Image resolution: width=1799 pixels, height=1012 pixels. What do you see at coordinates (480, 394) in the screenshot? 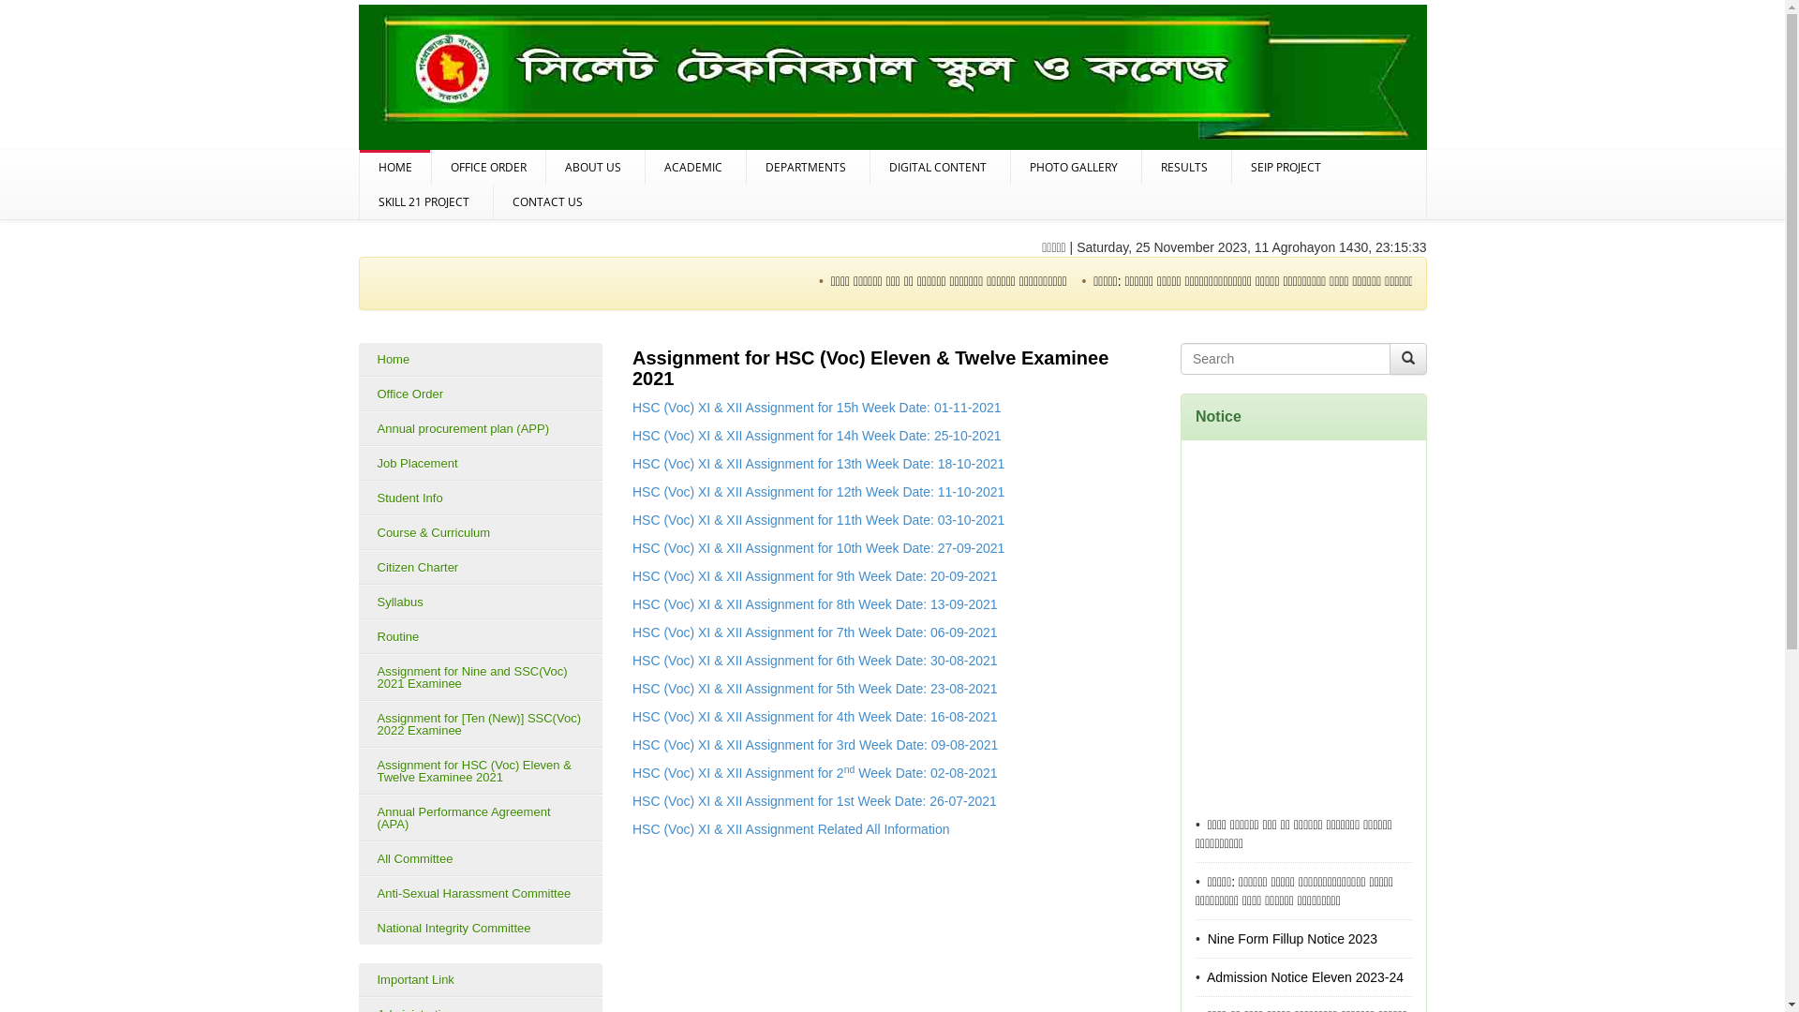
I see `Office Order` at bounding box center [480, 394].